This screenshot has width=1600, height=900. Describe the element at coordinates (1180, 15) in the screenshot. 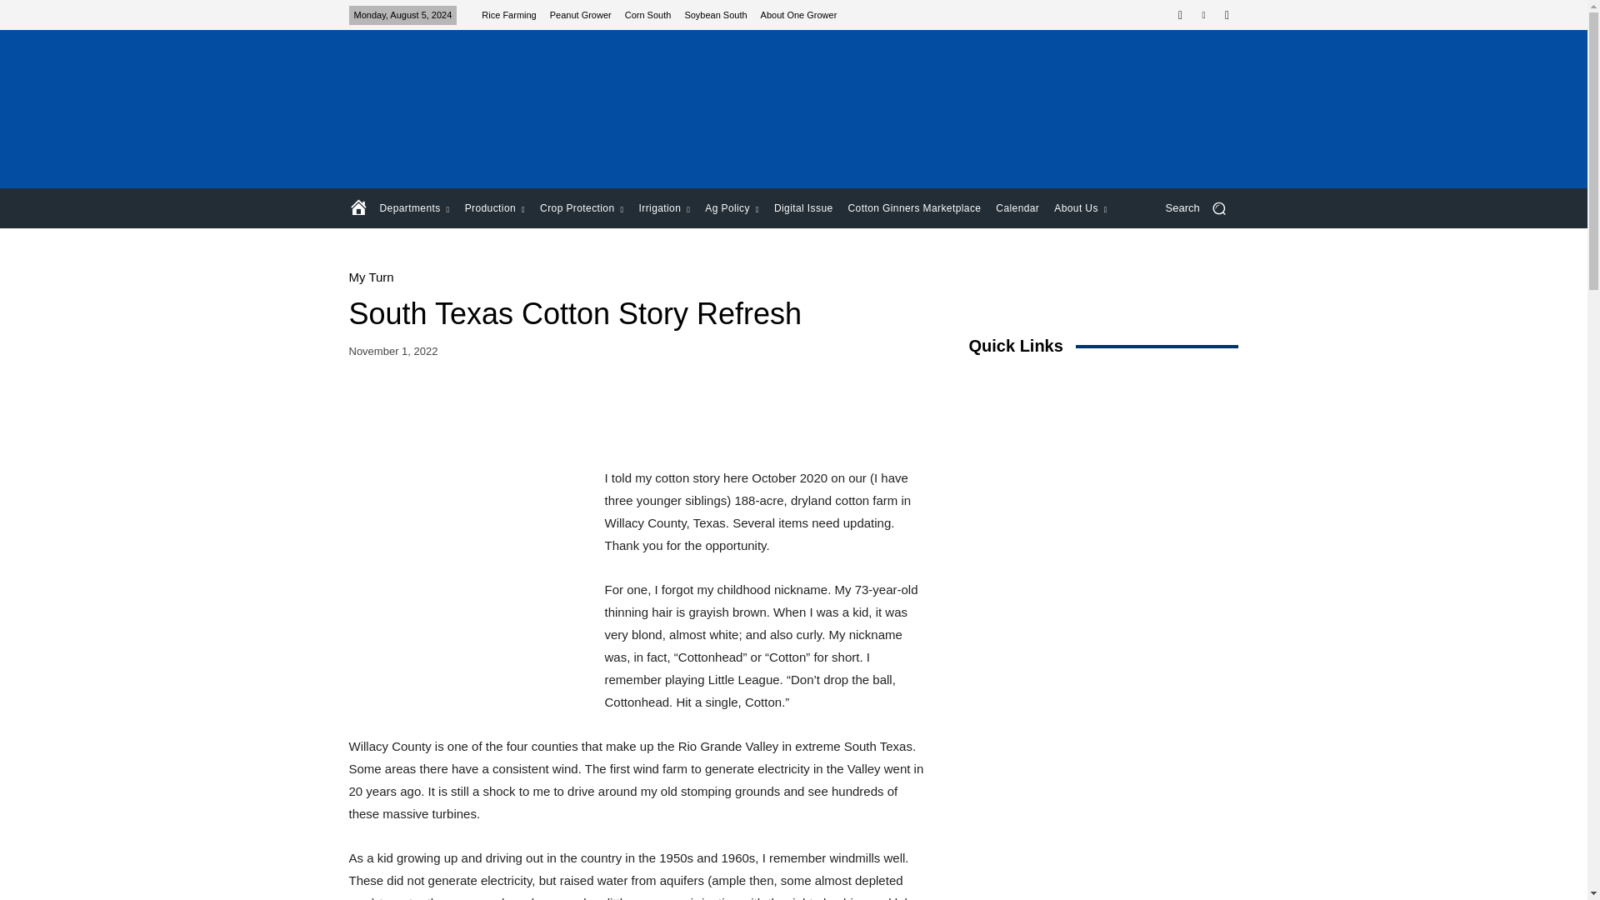

I see `Facebook` at that location.